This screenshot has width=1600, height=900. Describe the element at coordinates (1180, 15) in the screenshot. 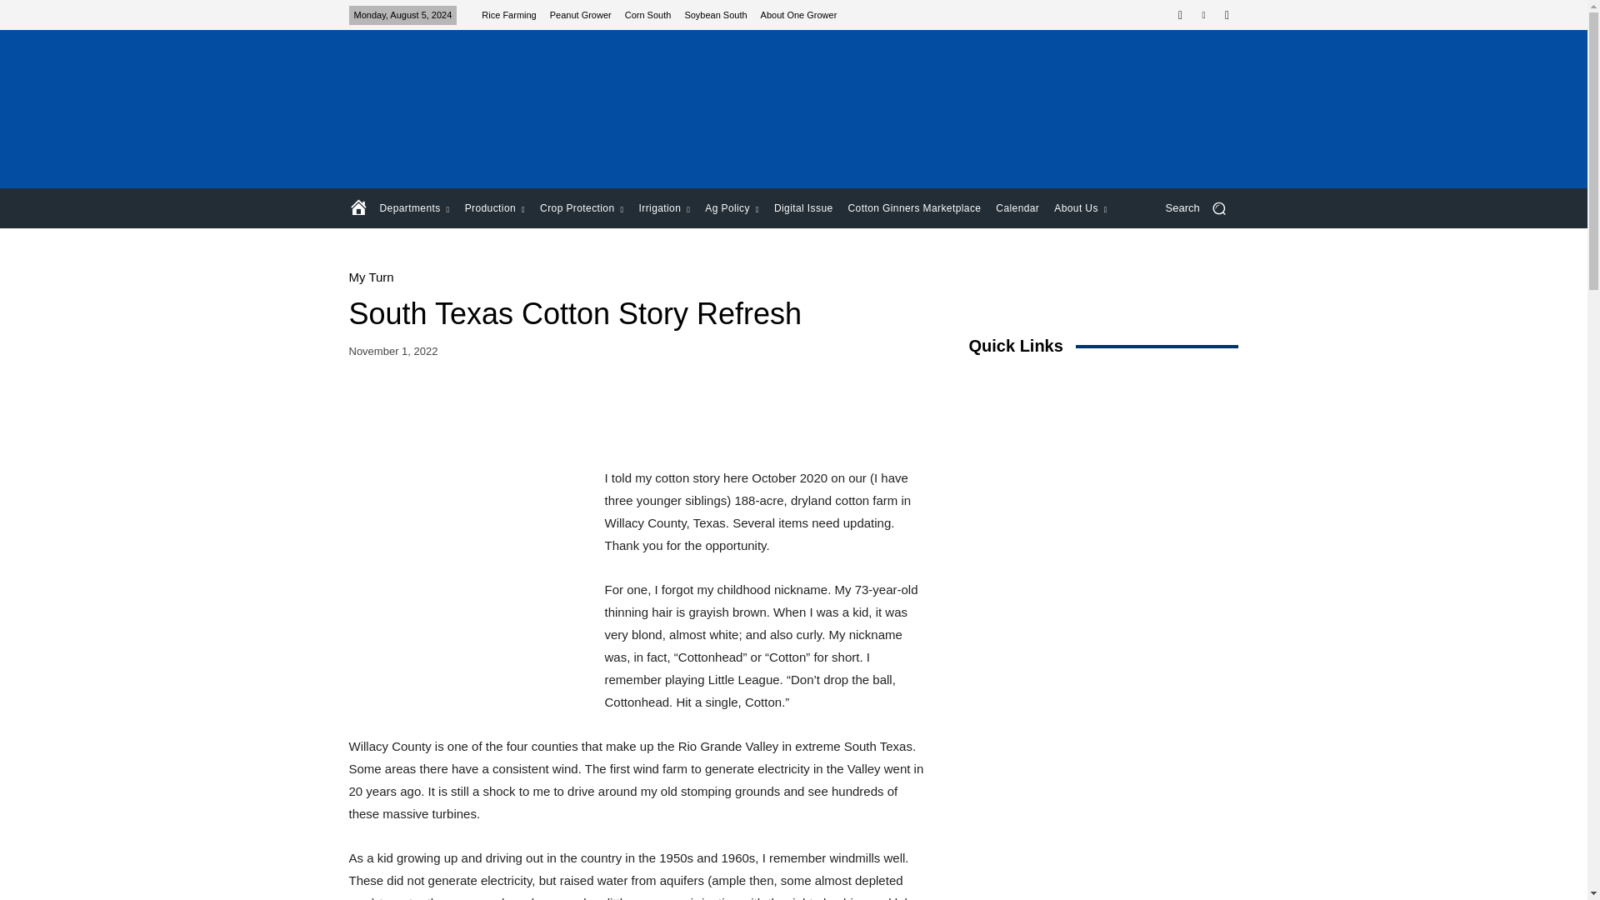

I see `Facebook` at that location.